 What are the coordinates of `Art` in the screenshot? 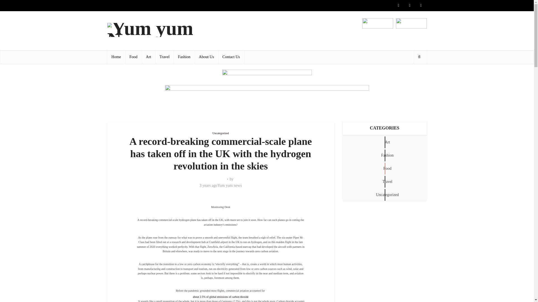 It's located at (149, 57).